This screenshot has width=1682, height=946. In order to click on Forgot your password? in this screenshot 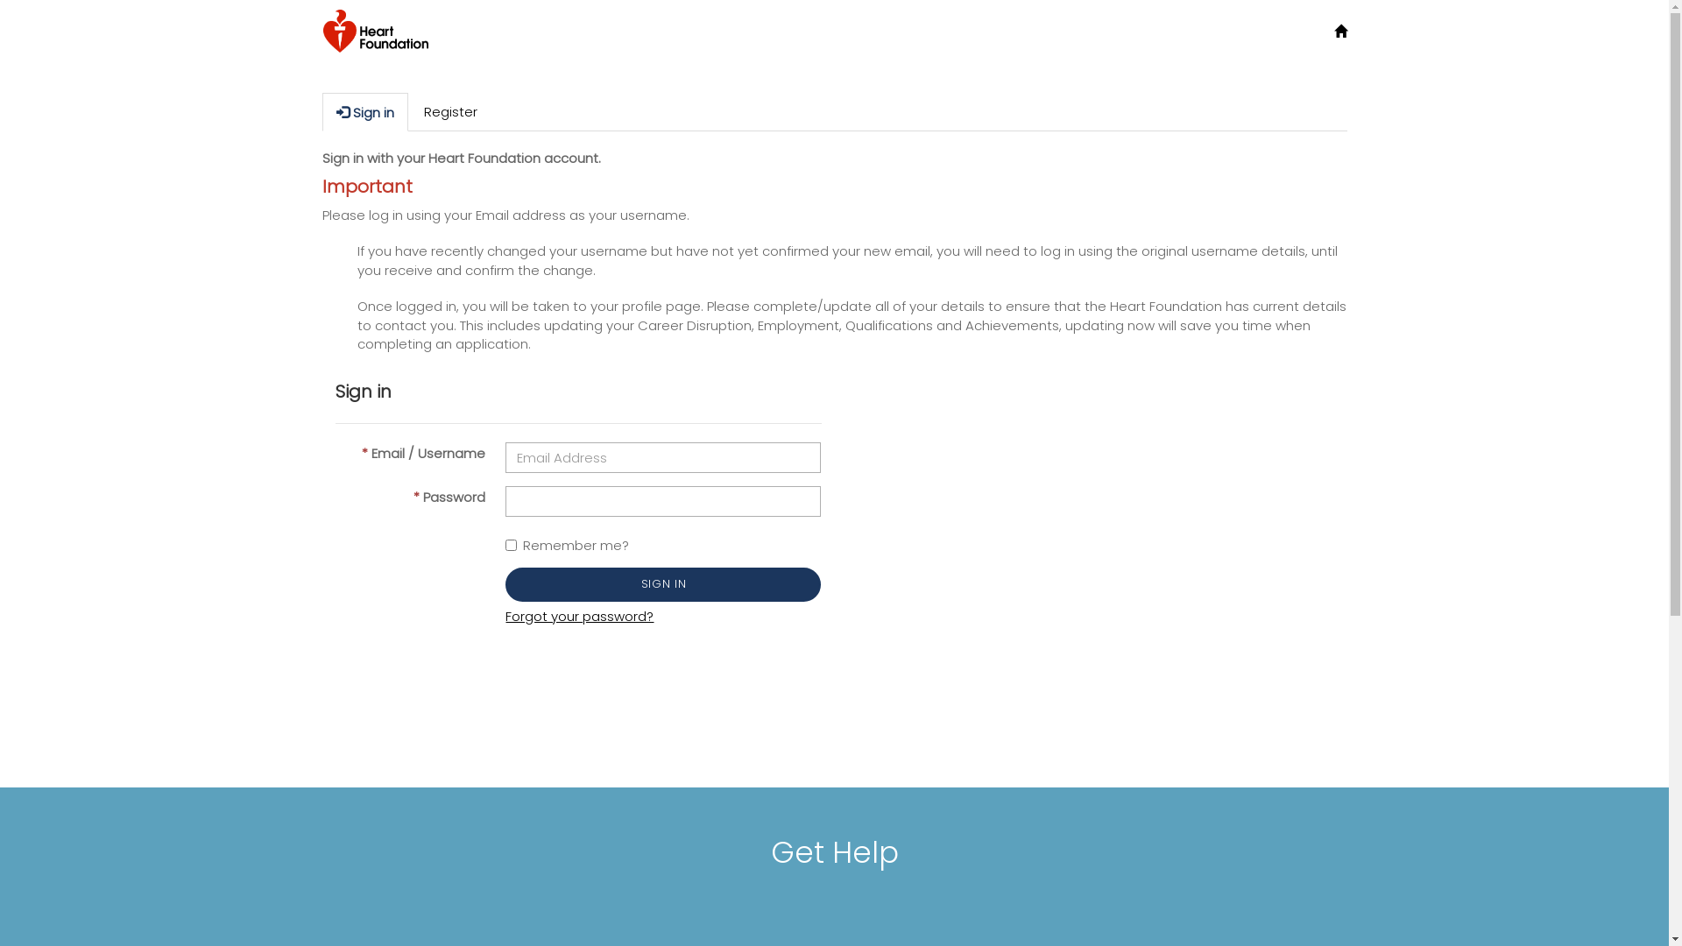, I will do `click(580, 617)`.